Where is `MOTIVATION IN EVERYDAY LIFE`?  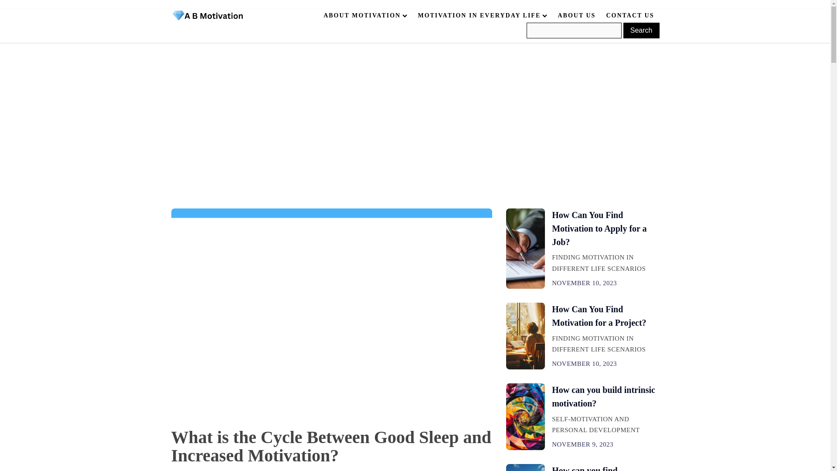 MOTIVATION IN EVERYDAY LIFE is located at coordinates (482, 16).